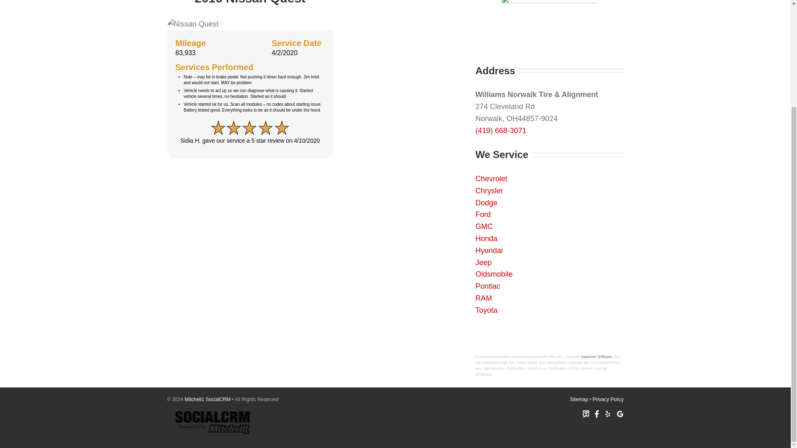  Describe the element at coordinates (208, 399) in the screenshot. I see `Mitchell1 SocialCRM` at that location.